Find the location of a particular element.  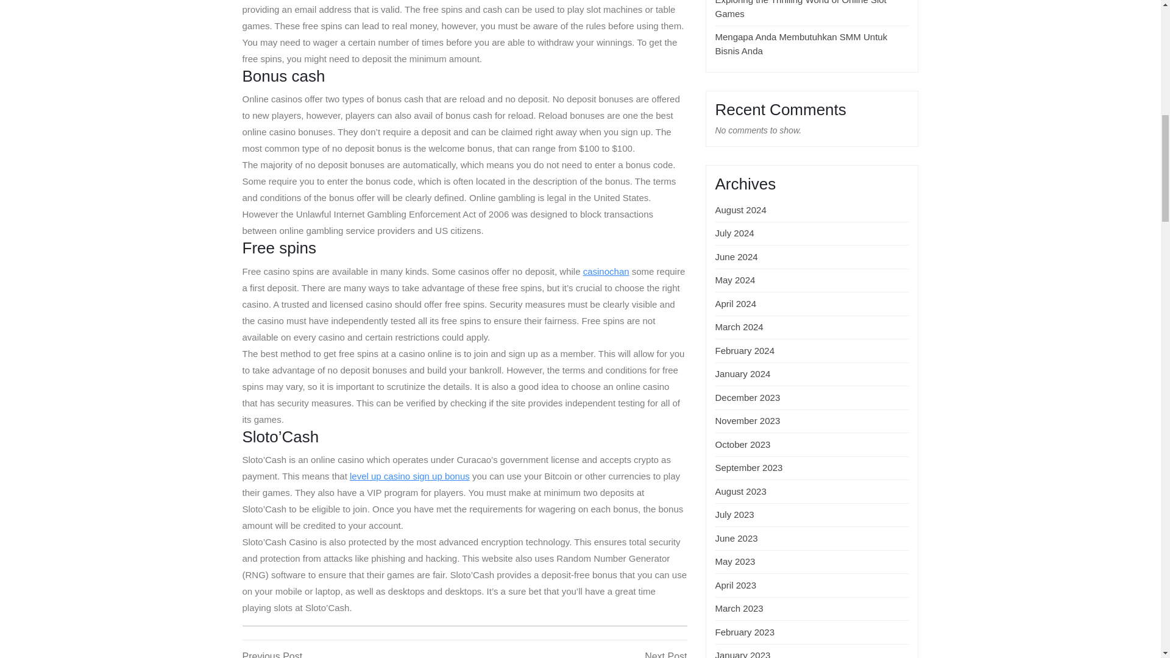

level up casino sign up bonus is located at coordinates (409, 476).